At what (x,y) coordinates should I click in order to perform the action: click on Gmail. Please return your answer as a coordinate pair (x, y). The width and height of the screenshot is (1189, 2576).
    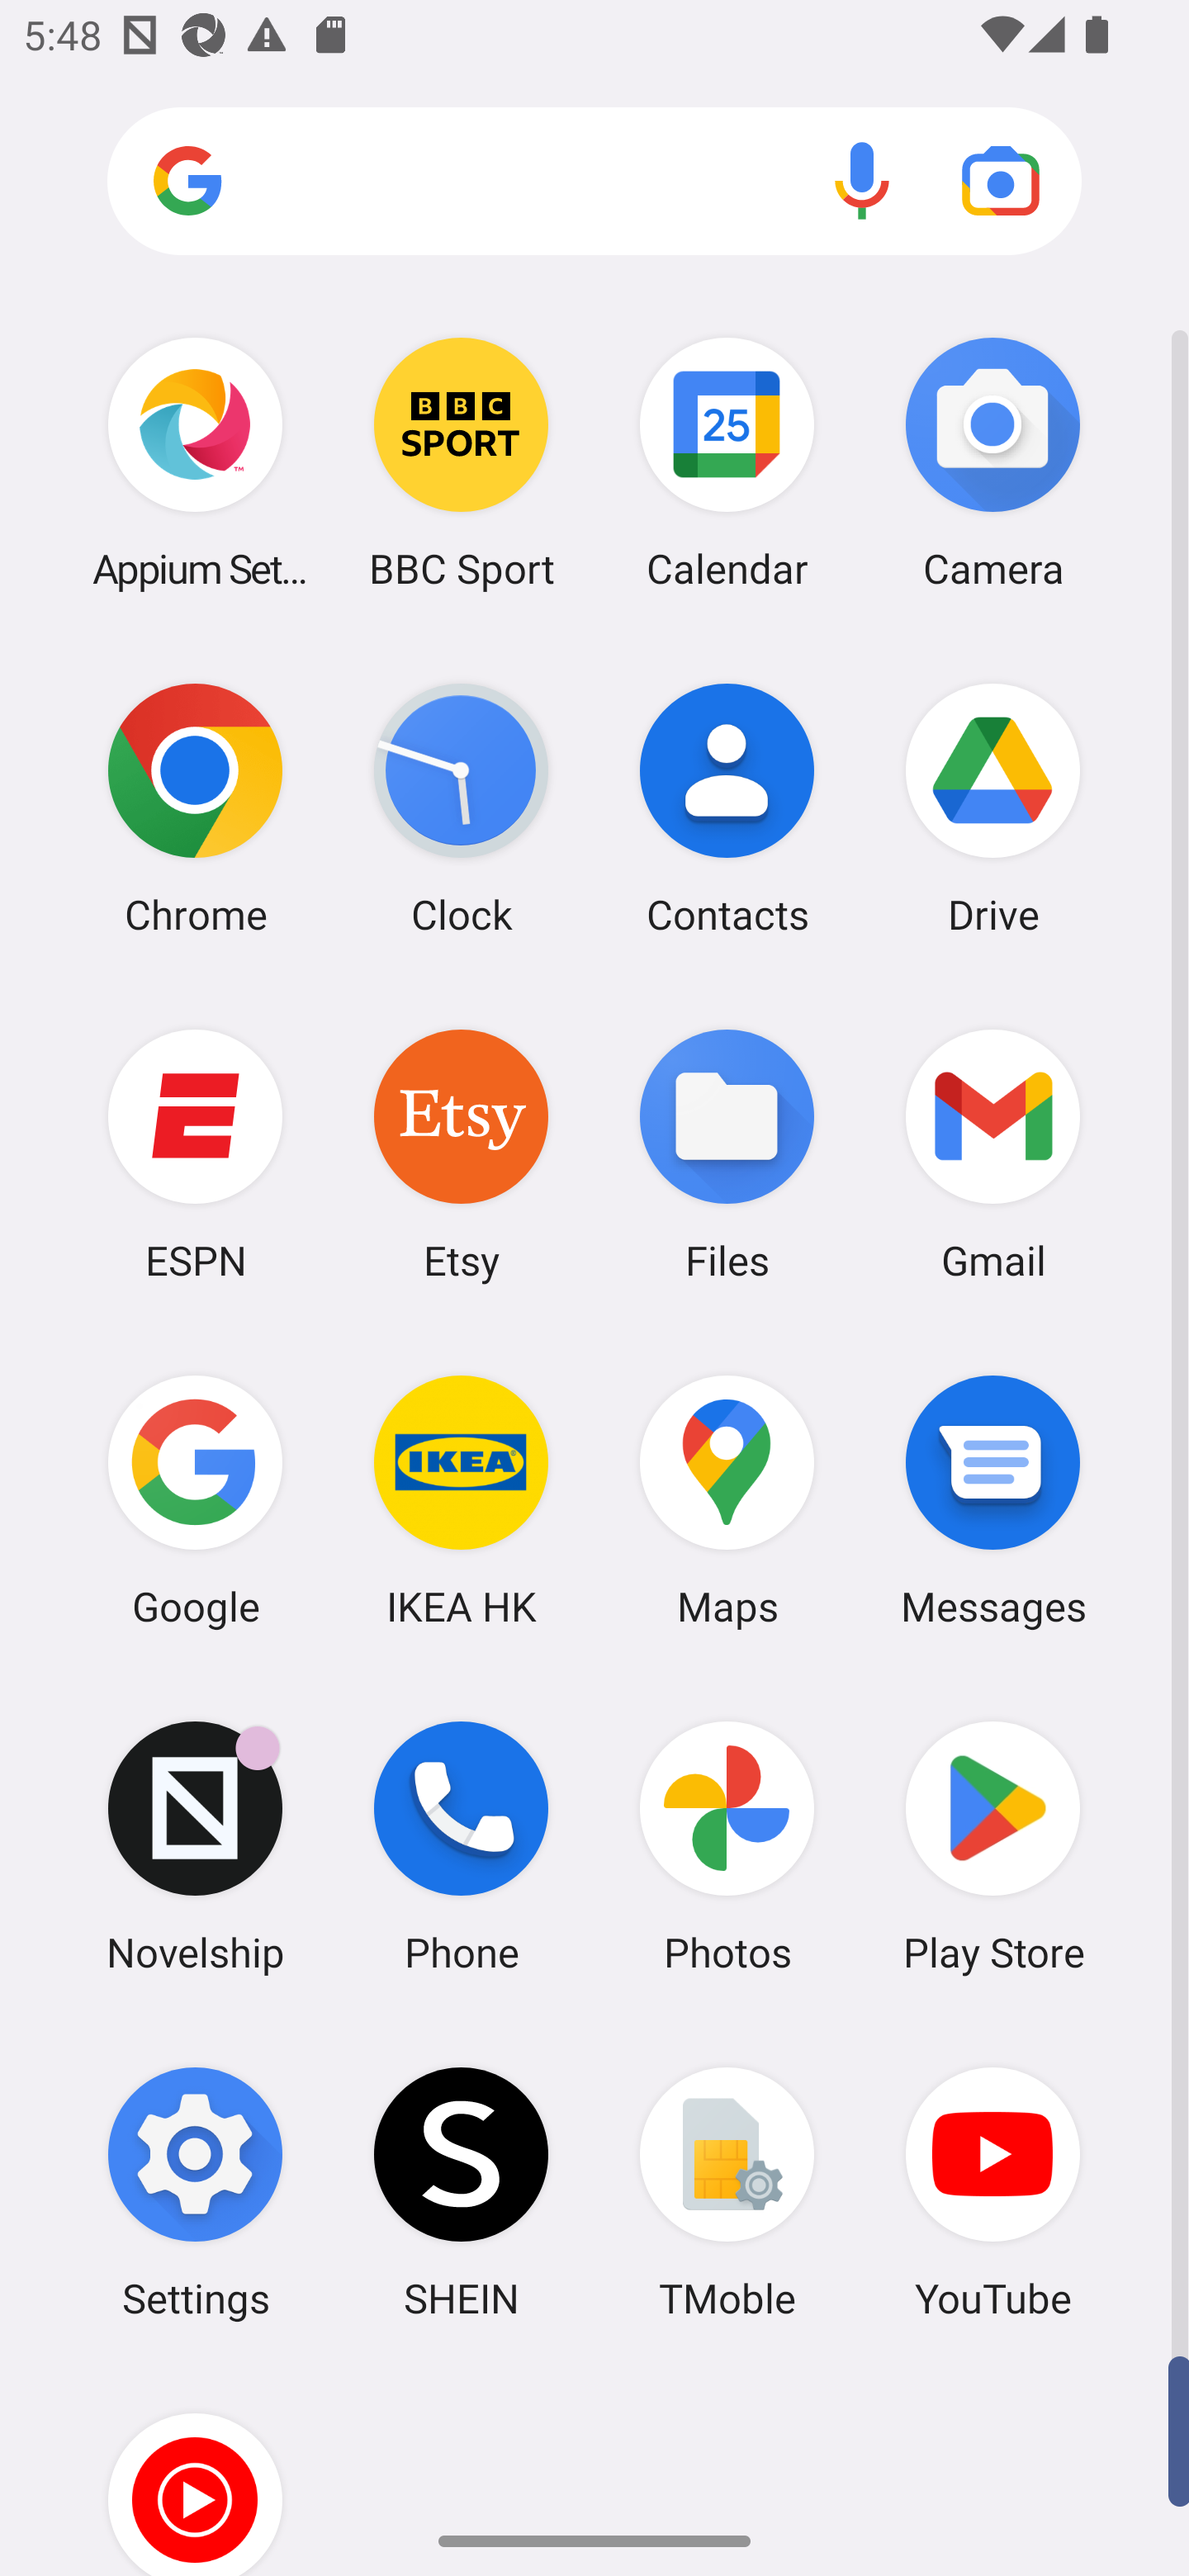
    Looking at the image, I should click on (992, 1153).